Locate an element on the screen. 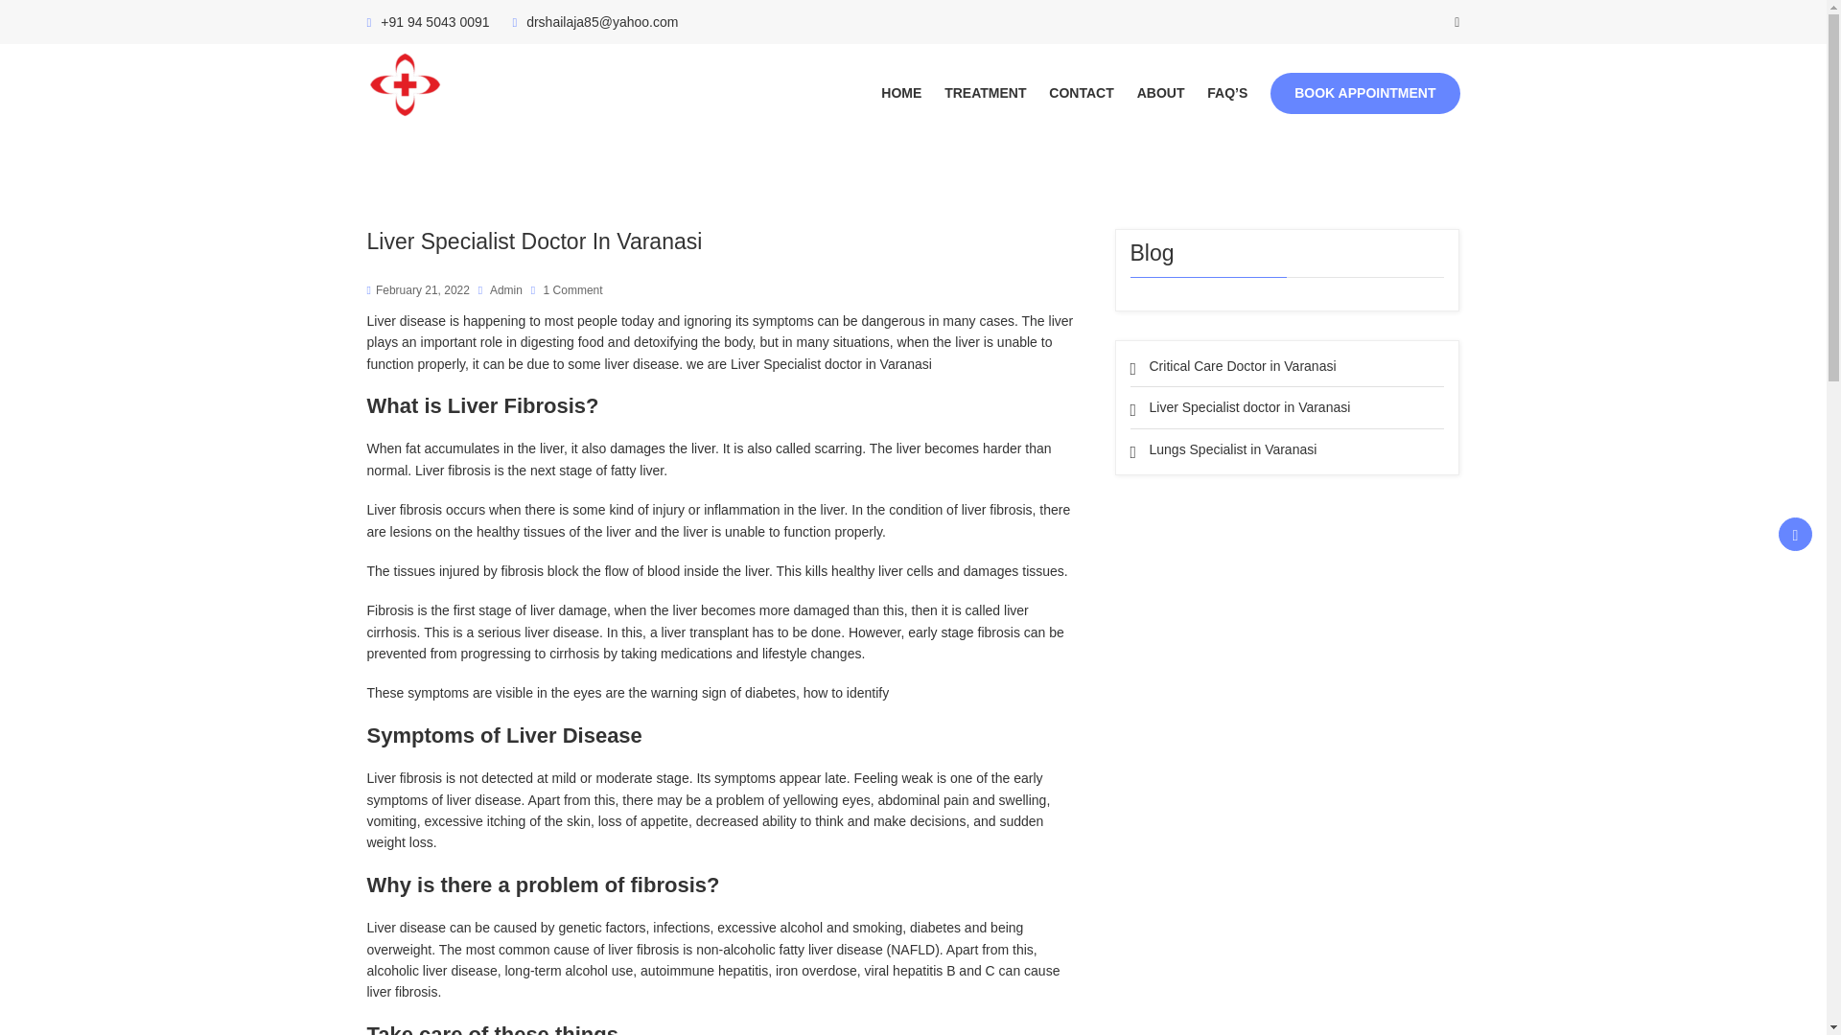 This screenshot has width=1841, height=1035. ABOUT is located at coordinates (1161, 93).